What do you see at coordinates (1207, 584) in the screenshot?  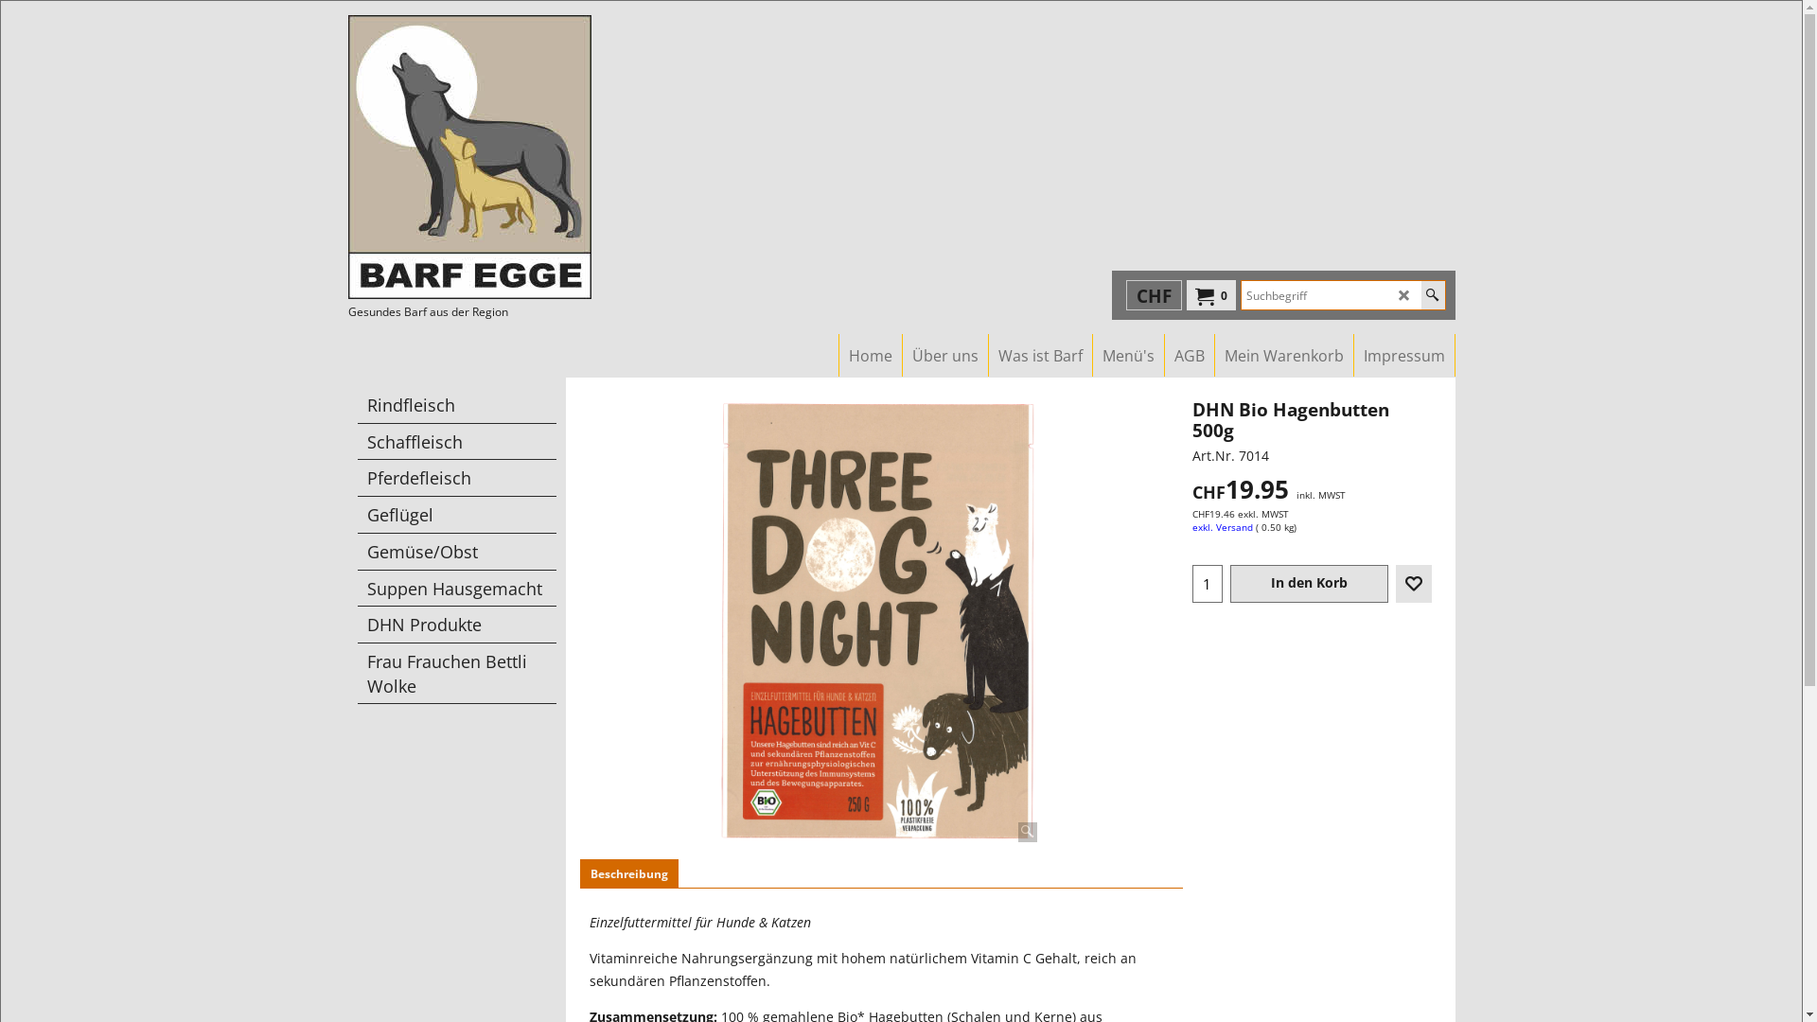 I see `1` at bounding box center [1207, 584].